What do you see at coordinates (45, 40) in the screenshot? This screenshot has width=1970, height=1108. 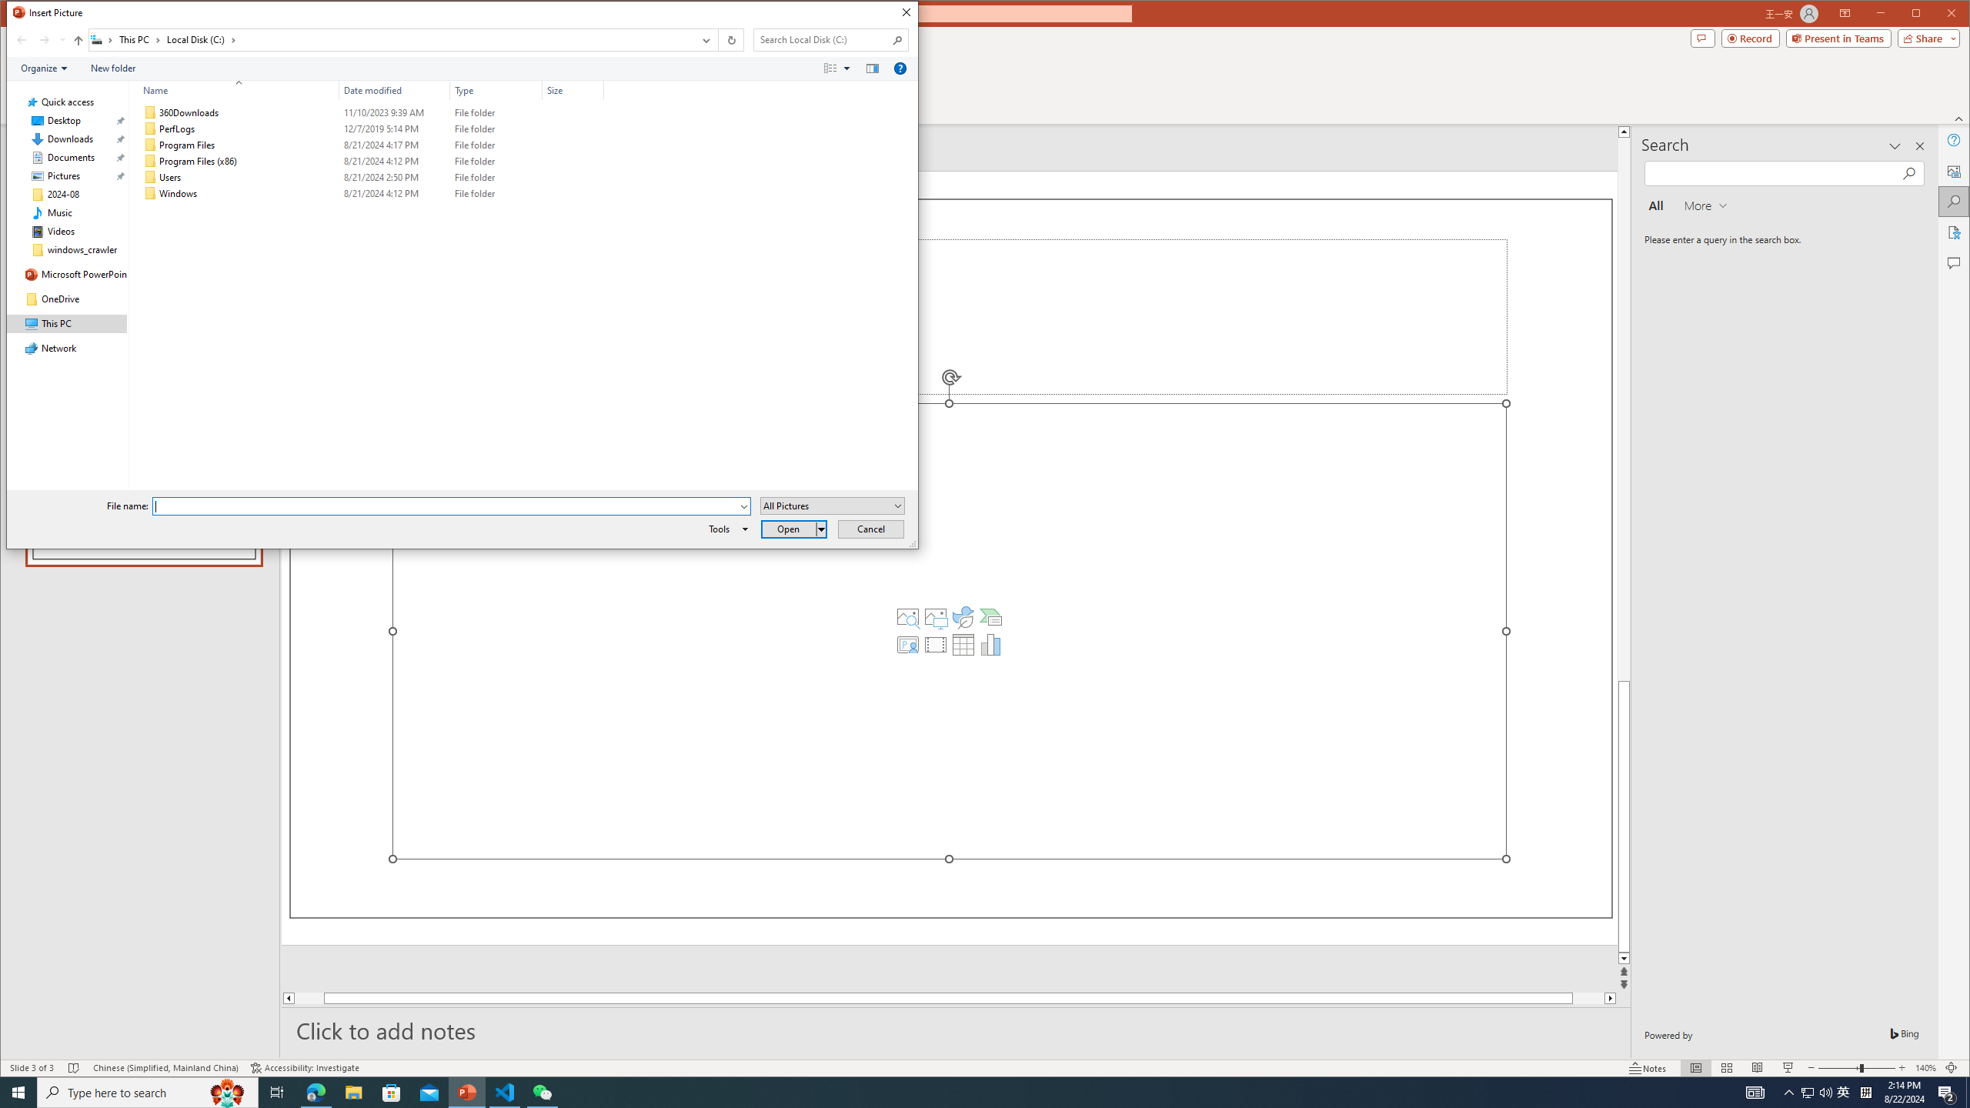 I see `Forward (Alt + Right Arrow)` at bounding box center [45, 40].